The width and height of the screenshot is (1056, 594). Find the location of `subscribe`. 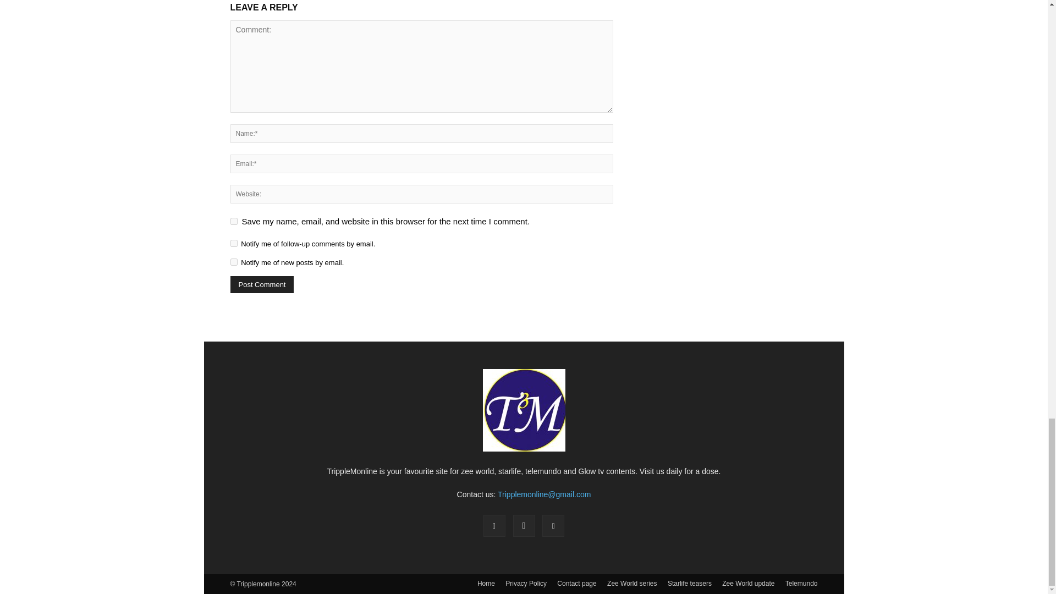

subscribe is located at coordinates (233, 262).